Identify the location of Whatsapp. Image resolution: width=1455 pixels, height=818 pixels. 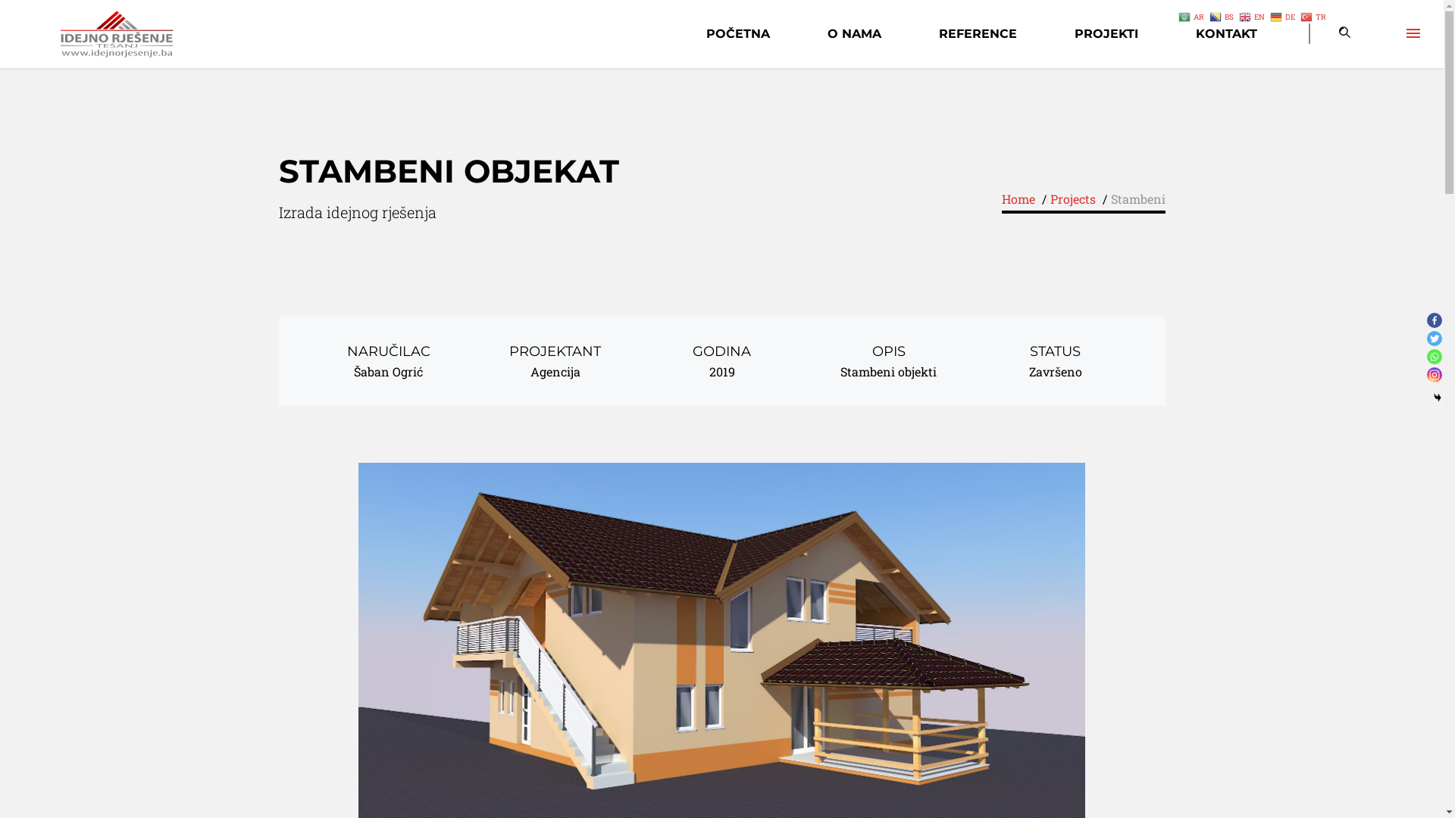
(1435, 357).